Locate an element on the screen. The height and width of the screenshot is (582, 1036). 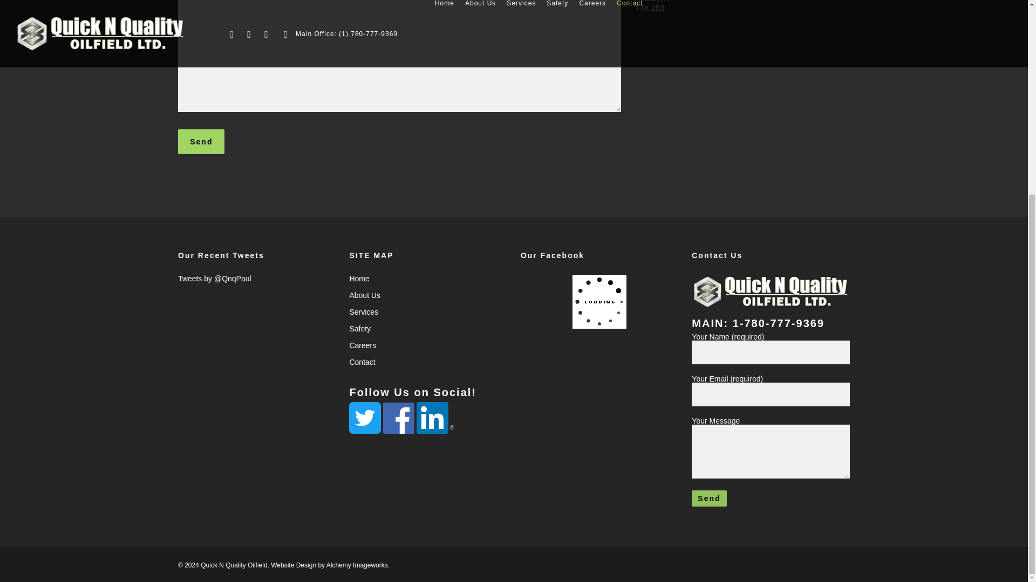
Contact is located at coordinates (428, 361).